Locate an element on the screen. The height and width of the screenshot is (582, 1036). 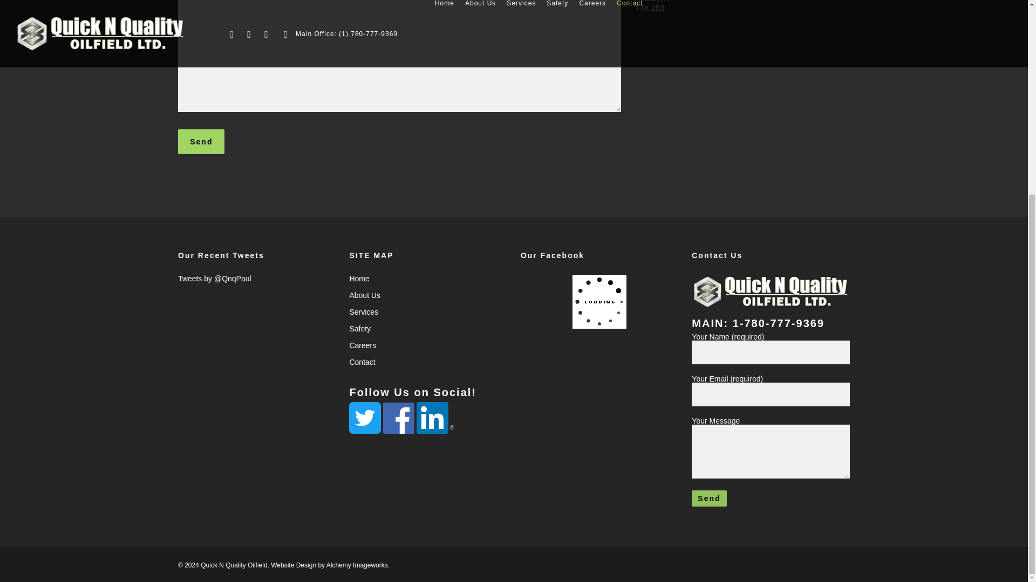
Contact is located at coordinates (428, 361).